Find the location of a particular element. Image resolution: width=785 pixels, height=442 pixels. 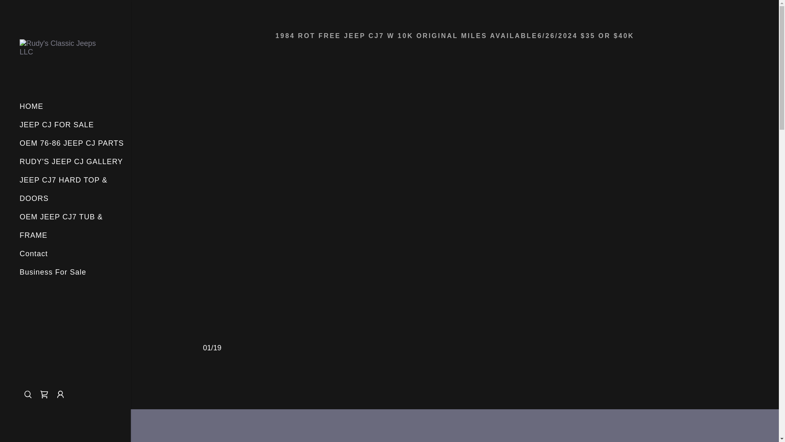

Contact is located at coordinates (34, 254).